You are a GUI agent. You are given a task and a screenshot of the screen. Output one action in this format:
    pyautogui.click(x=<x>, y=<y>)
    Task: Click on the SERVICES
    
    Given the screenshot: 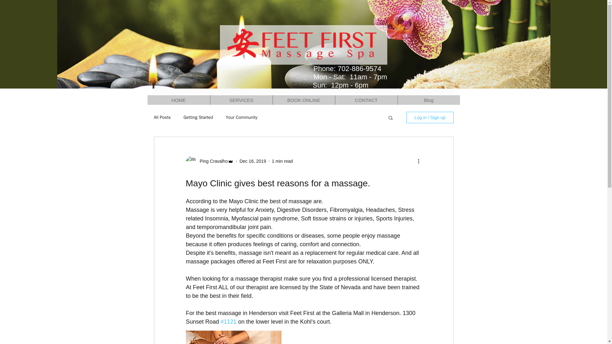 What is the action you would take?
    pyautogui.click(x=241, y=100)
    